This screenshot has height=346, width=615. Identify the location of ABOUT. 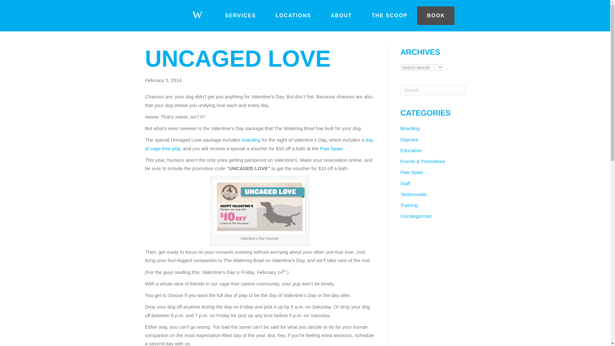
(341, 15).